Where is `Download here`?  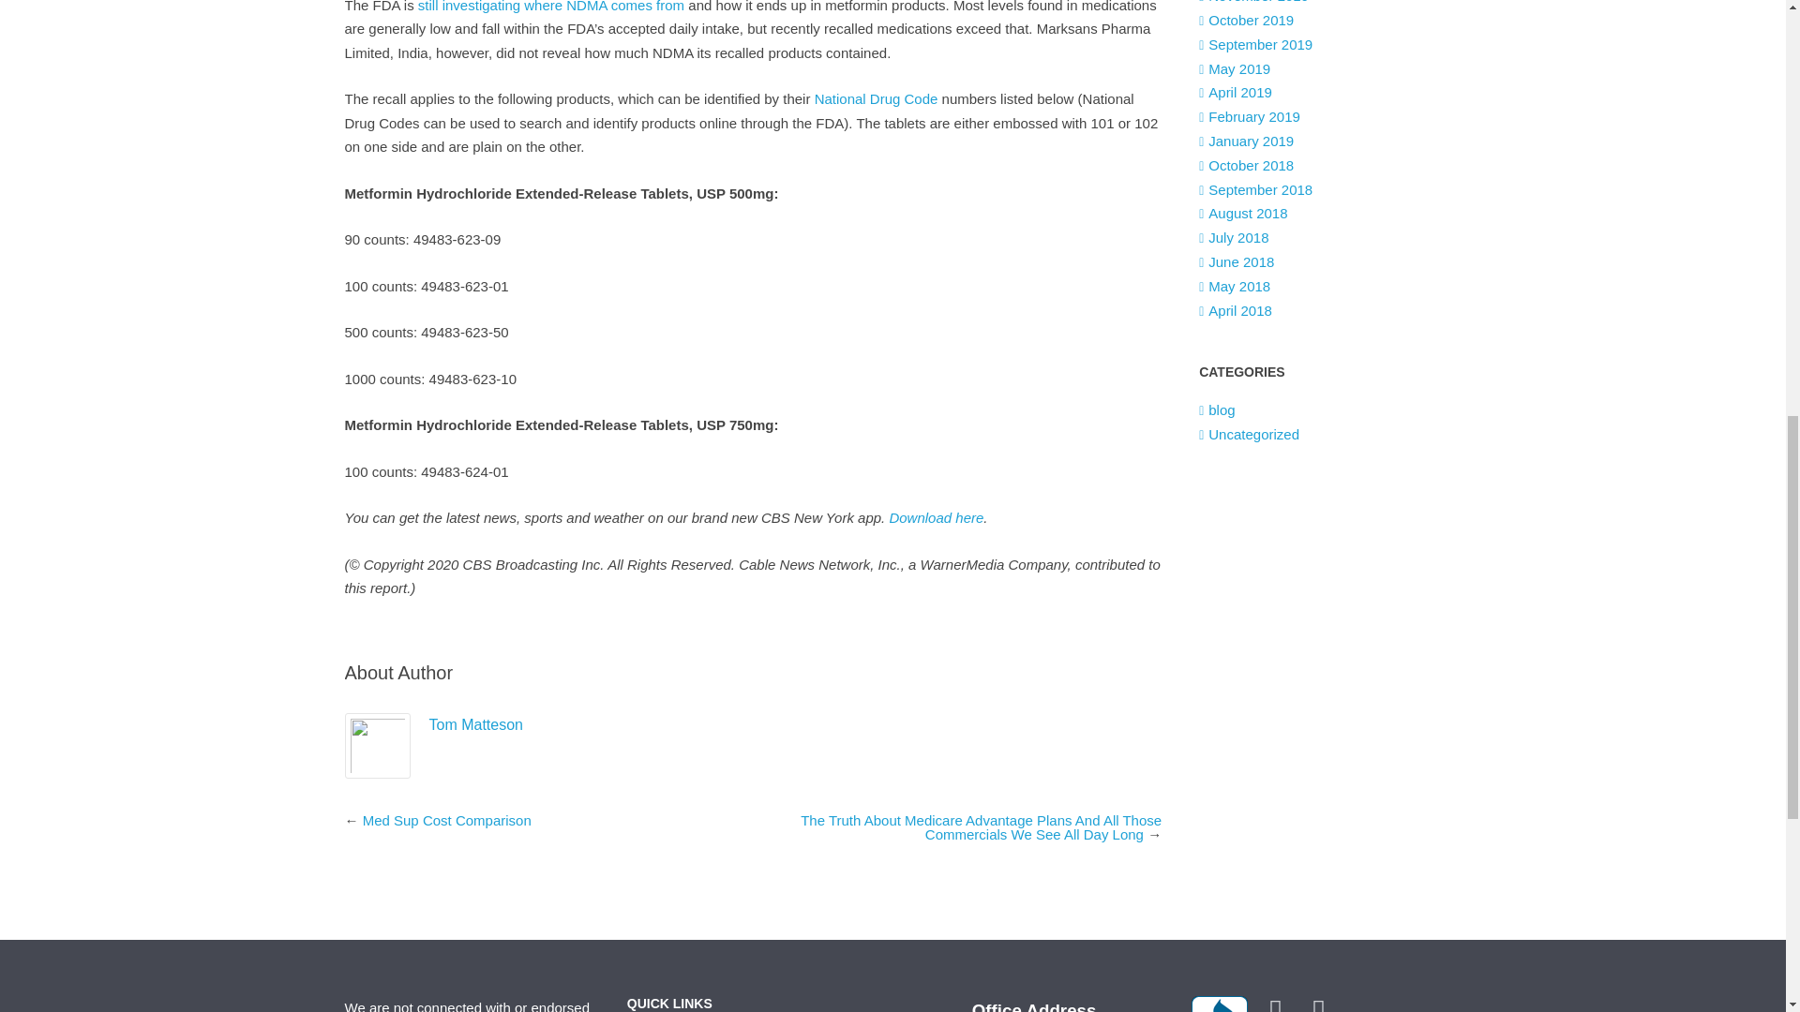
Download here is located at coordinates (936, 517).